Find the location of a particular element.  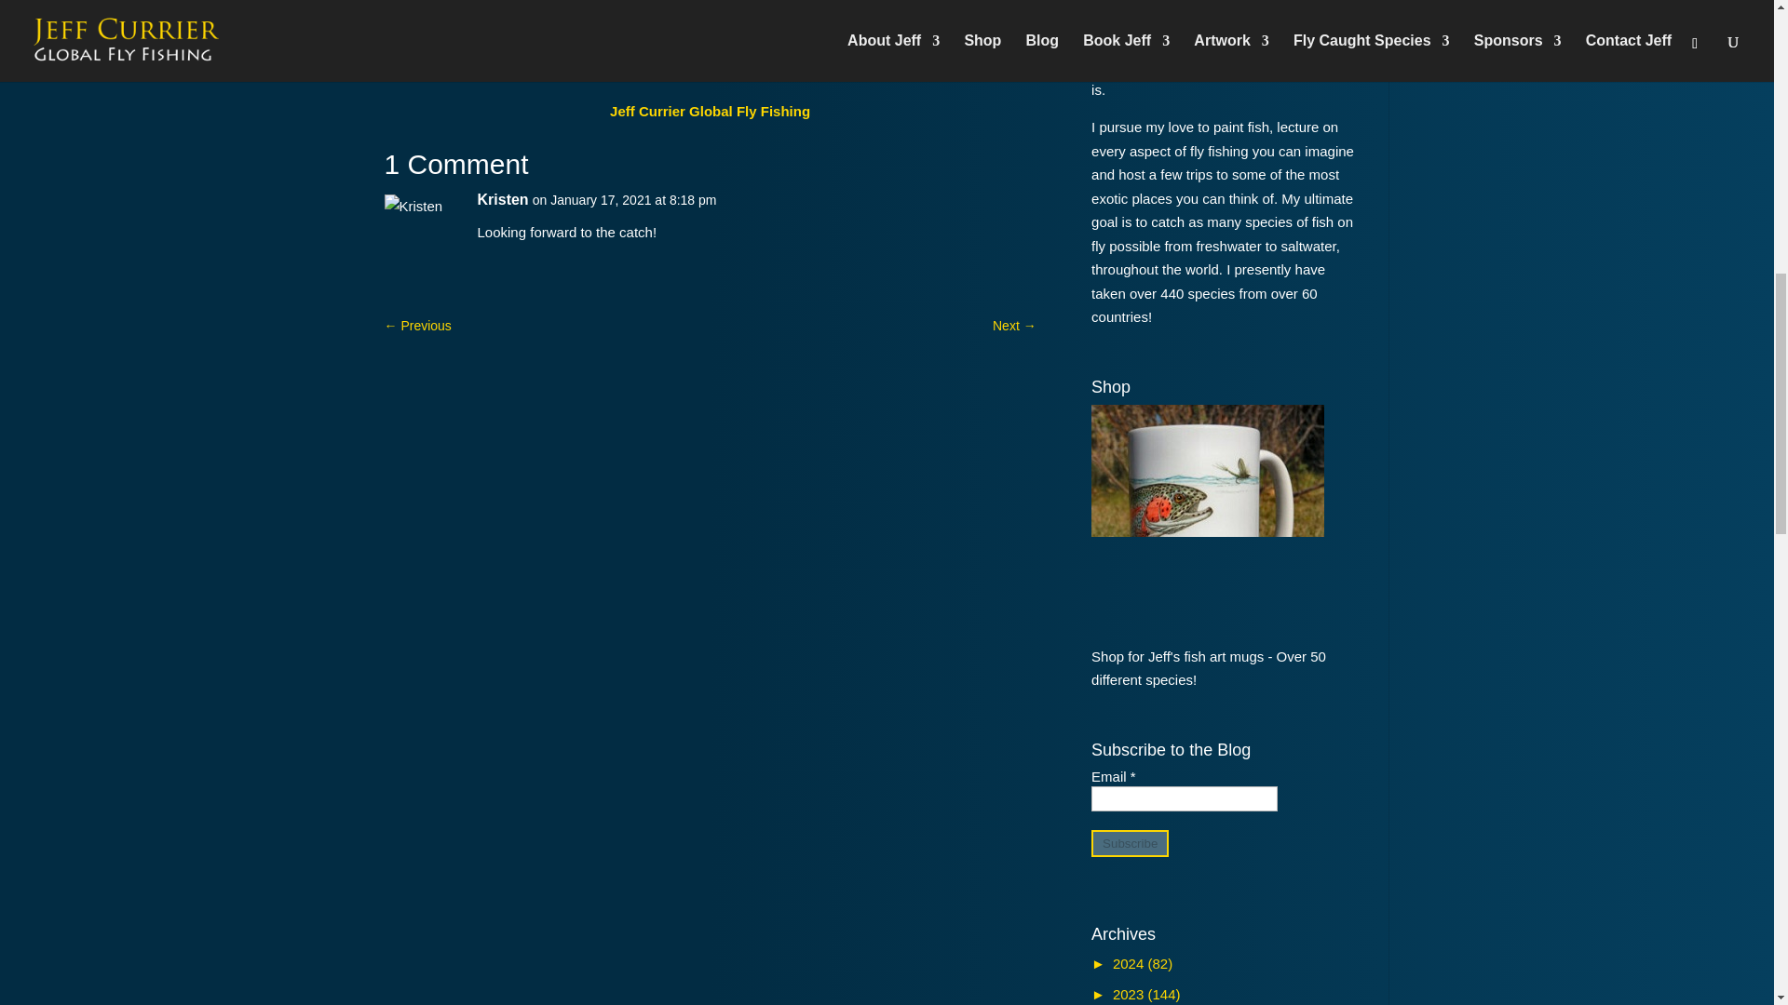

2024 is located at coordinates (1131, 964).